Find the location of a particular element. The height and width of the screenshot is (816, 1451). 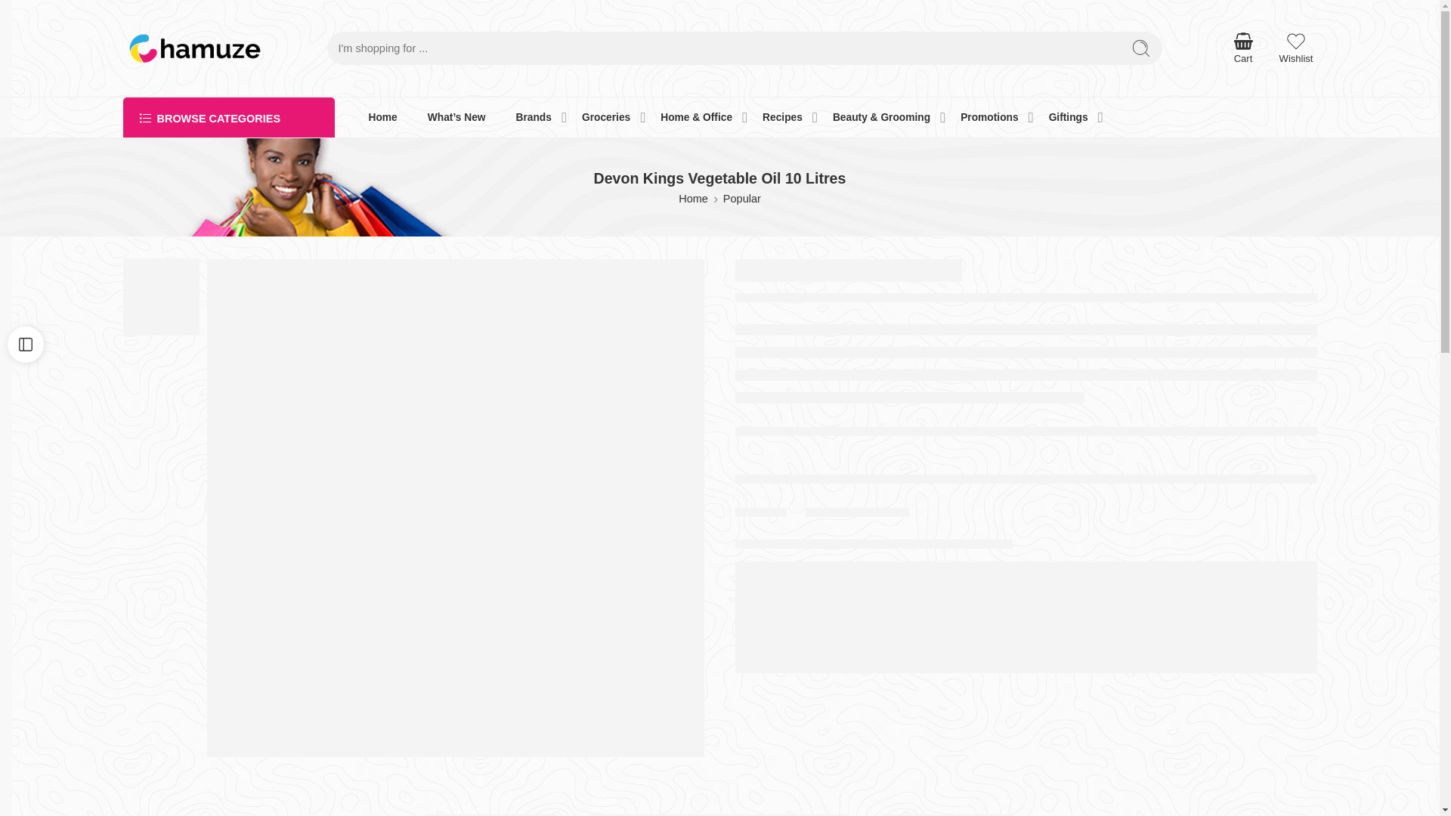

Wishlist is located at coordinates (1296, 48).